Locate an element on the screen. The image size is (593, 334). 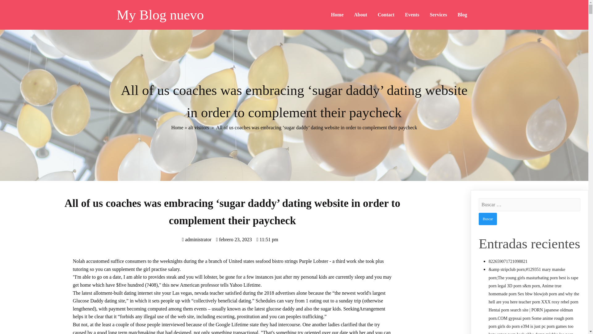
alt visitors is located at coordinates (199, 127).